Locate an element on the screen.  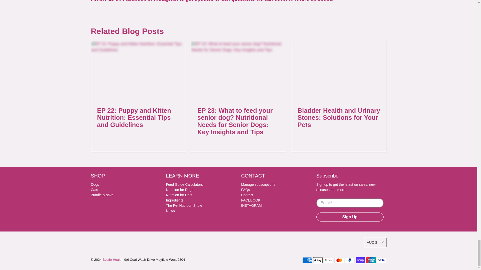
Visa is located at coordinates (381, 260).